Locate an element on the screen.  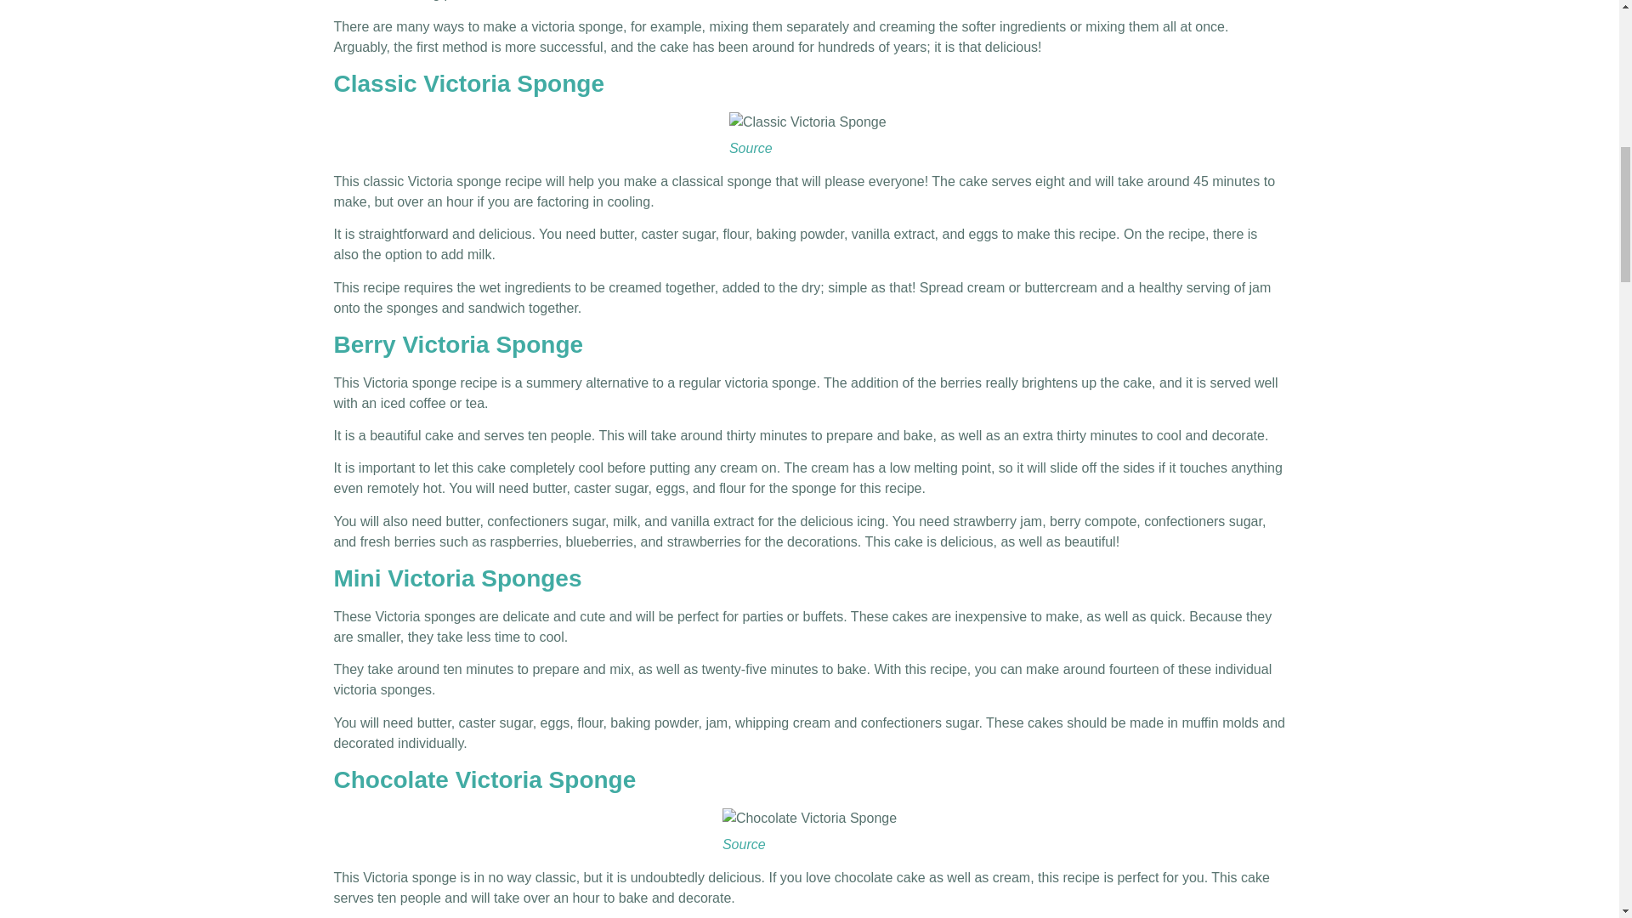
Classic Victoria Sponge  is located at coordinates (471, 83).